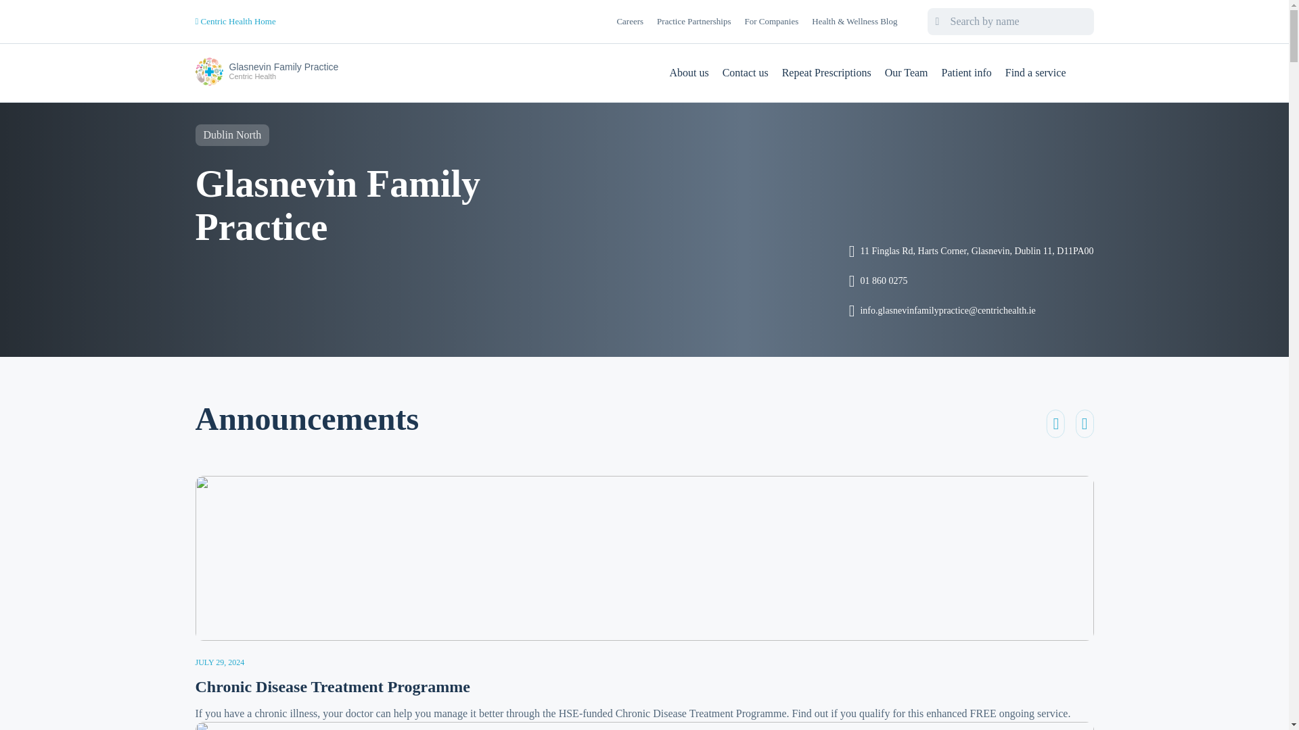 The image size is (1299, 730). I want to click on Patient info, so click(967, 73).